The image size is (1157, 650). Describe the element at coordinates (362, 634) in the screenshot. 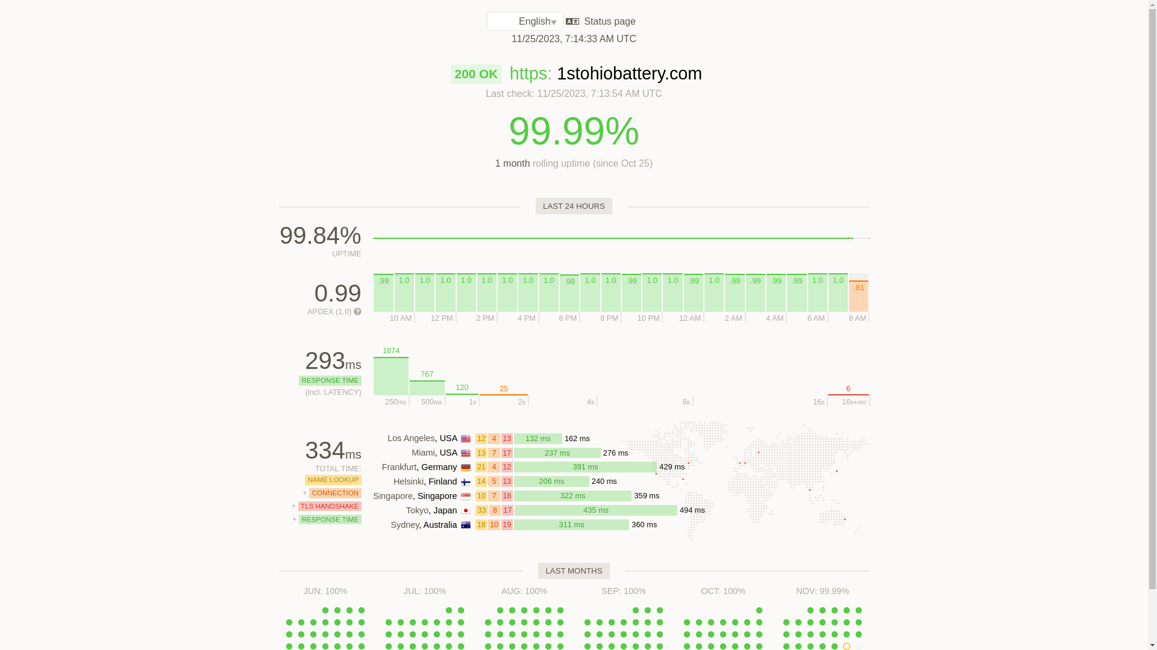

I see `<small>Jun 18:</small> No downtime` at that location.